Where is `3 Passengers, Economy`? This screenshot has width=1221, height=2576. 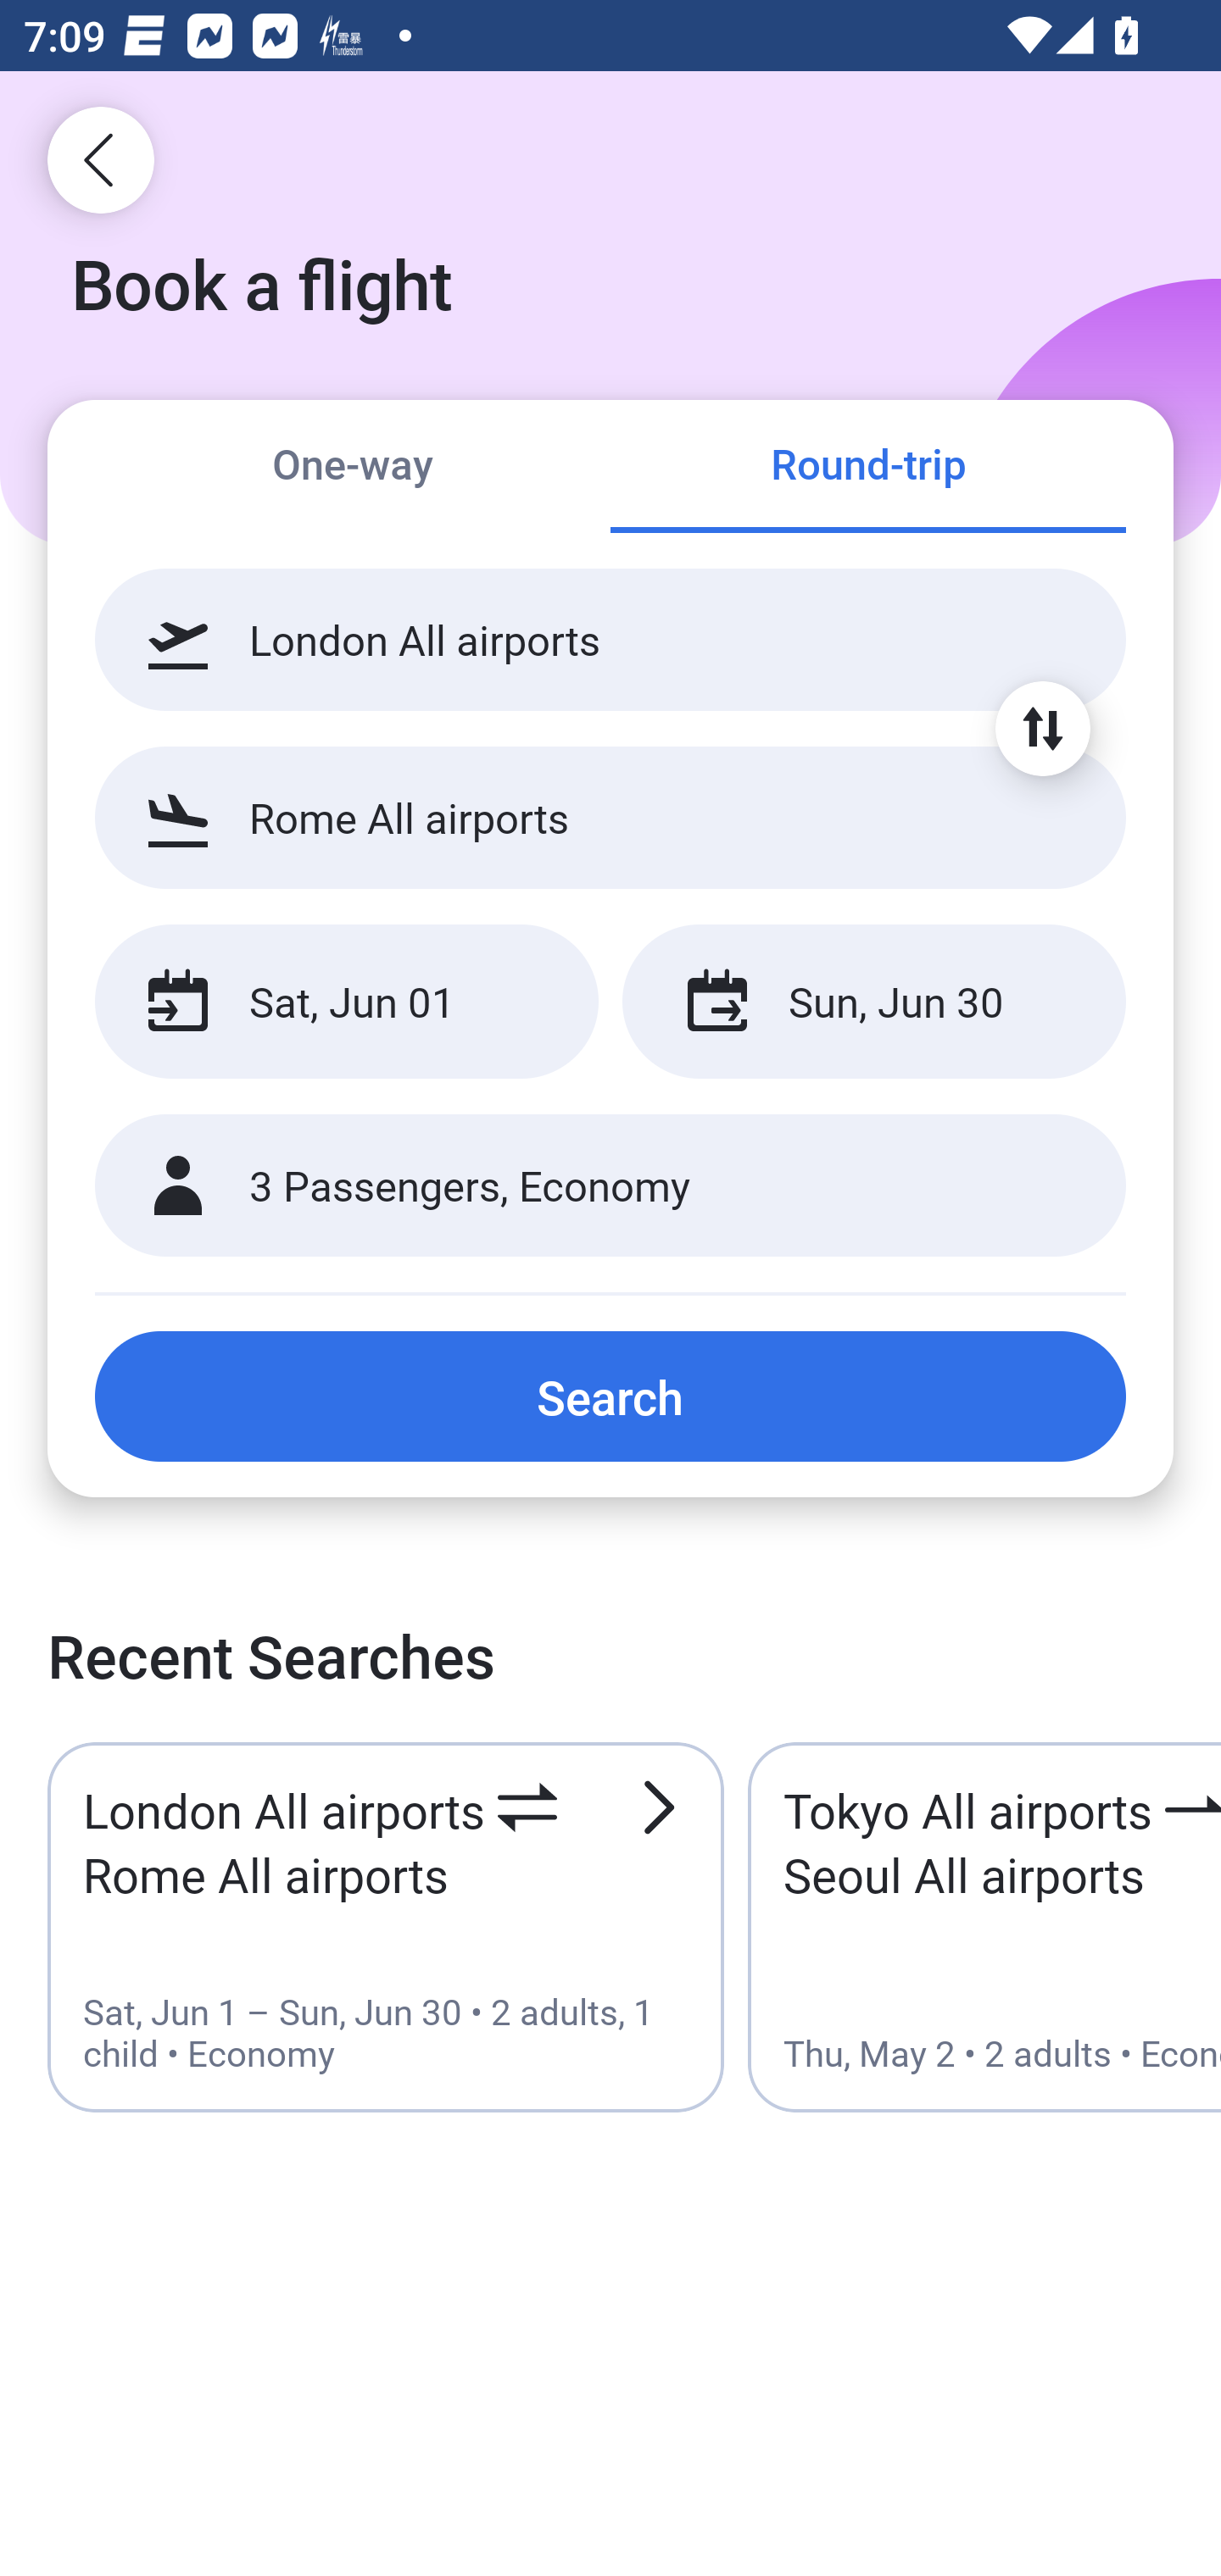
3 Passengers, Economy is located at coordinates (610, 1186).